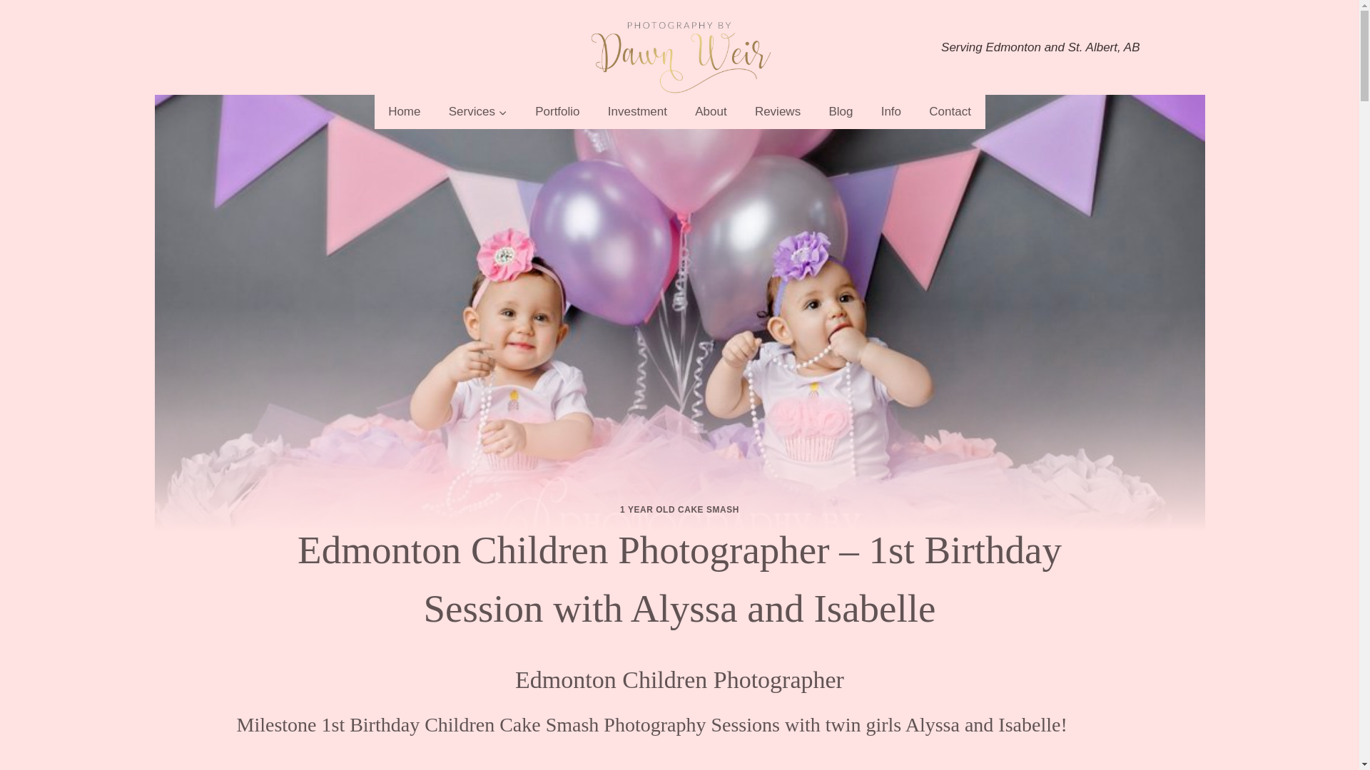 The image size is (1370, 770). Describe the element at coordinates (841, 111) in the screenshot. I see `Blog` at that location.